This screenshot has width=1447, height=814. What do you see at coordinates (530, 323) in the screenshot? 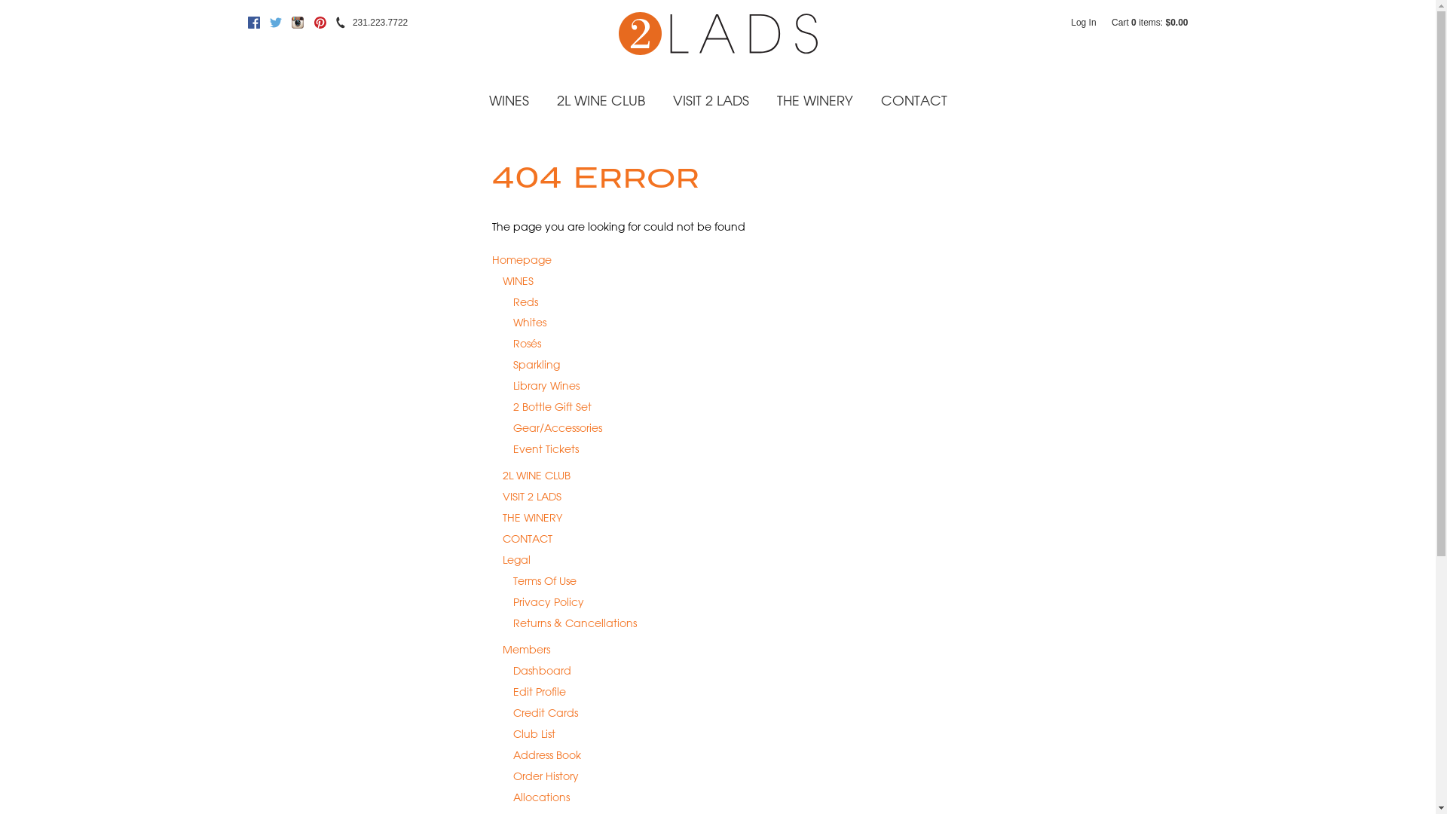
I see `Whites` at bounding box center [530, 323].